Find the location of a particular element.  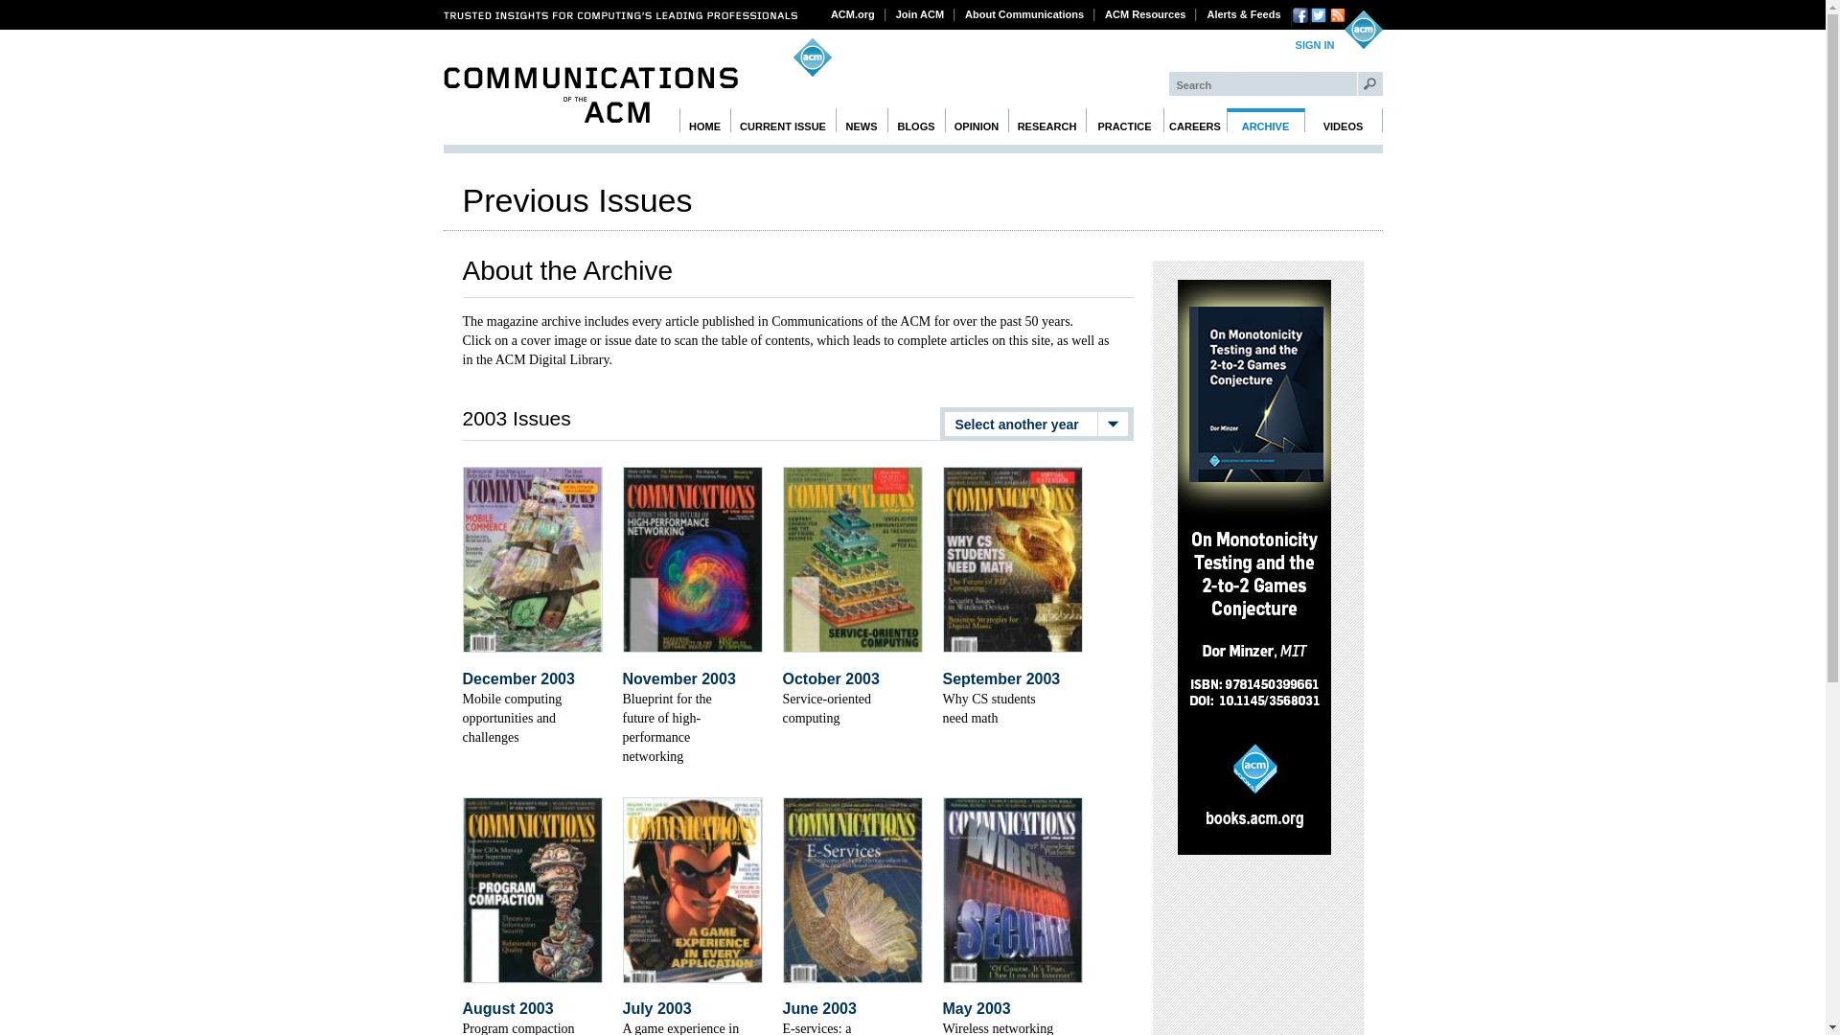

HOME is located at coordinates (704, 121).